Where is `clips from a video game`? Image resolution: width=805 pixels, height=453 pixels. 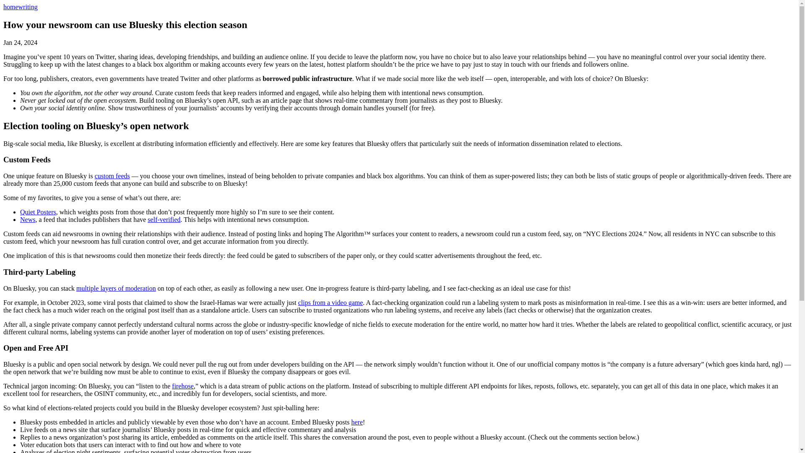 clips from a video game is located at coordinates (330, 302).